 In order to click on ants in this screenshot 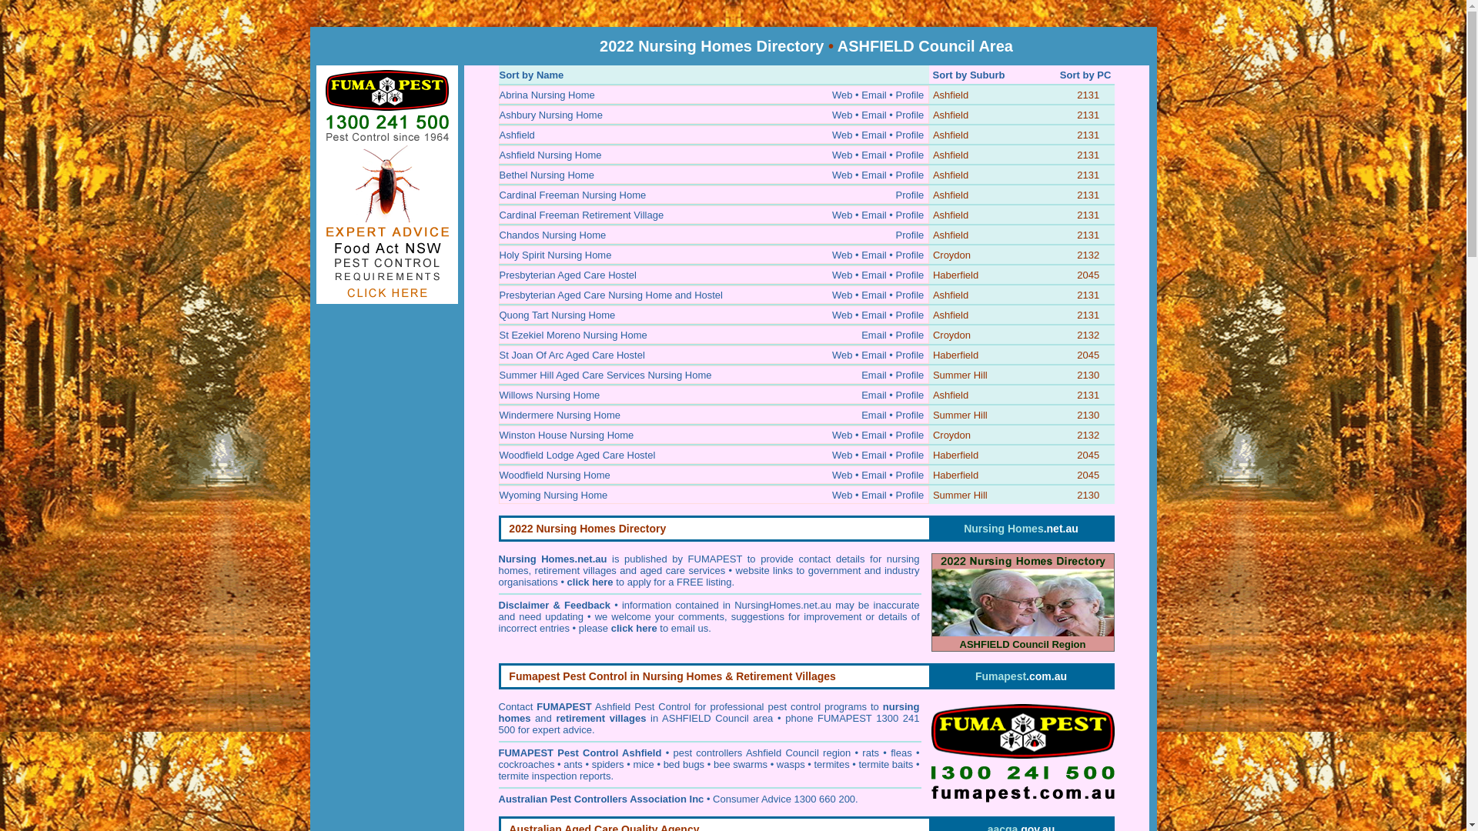, I will do `click(573, 765)`.